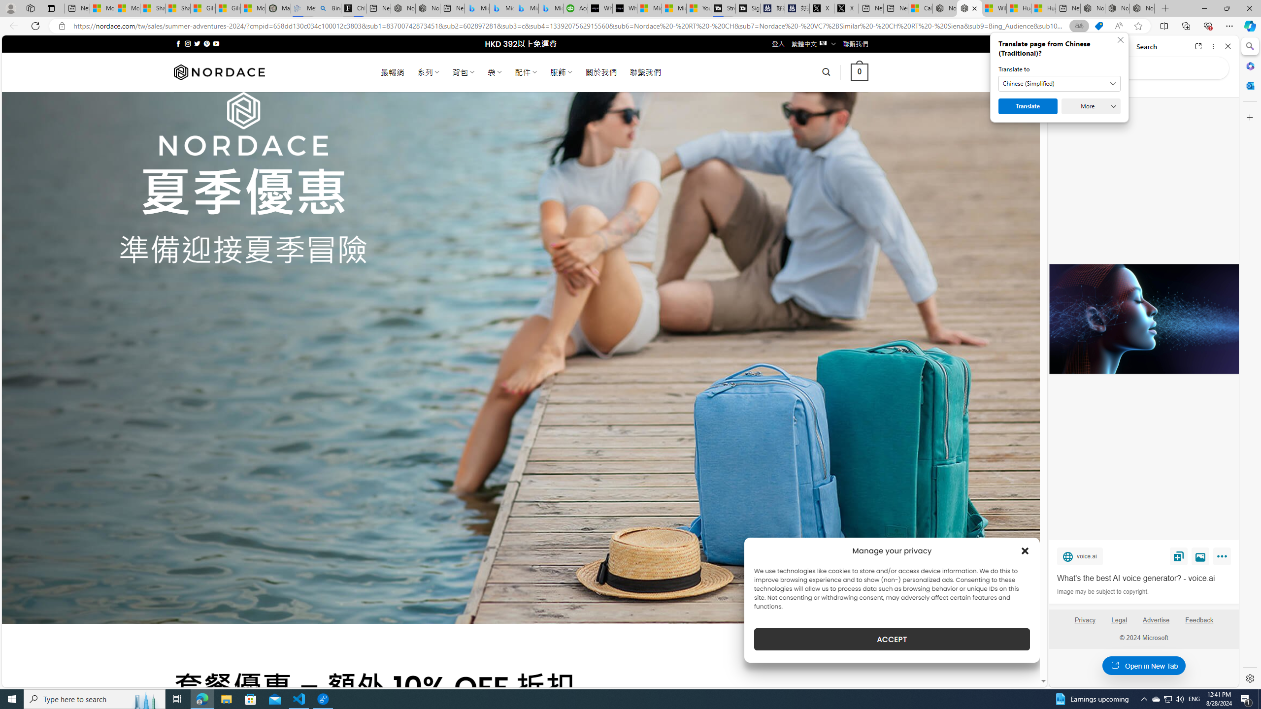  Describe the element at coordinates (1165, 8) in the screenshot. I see `New Tab` at that location.